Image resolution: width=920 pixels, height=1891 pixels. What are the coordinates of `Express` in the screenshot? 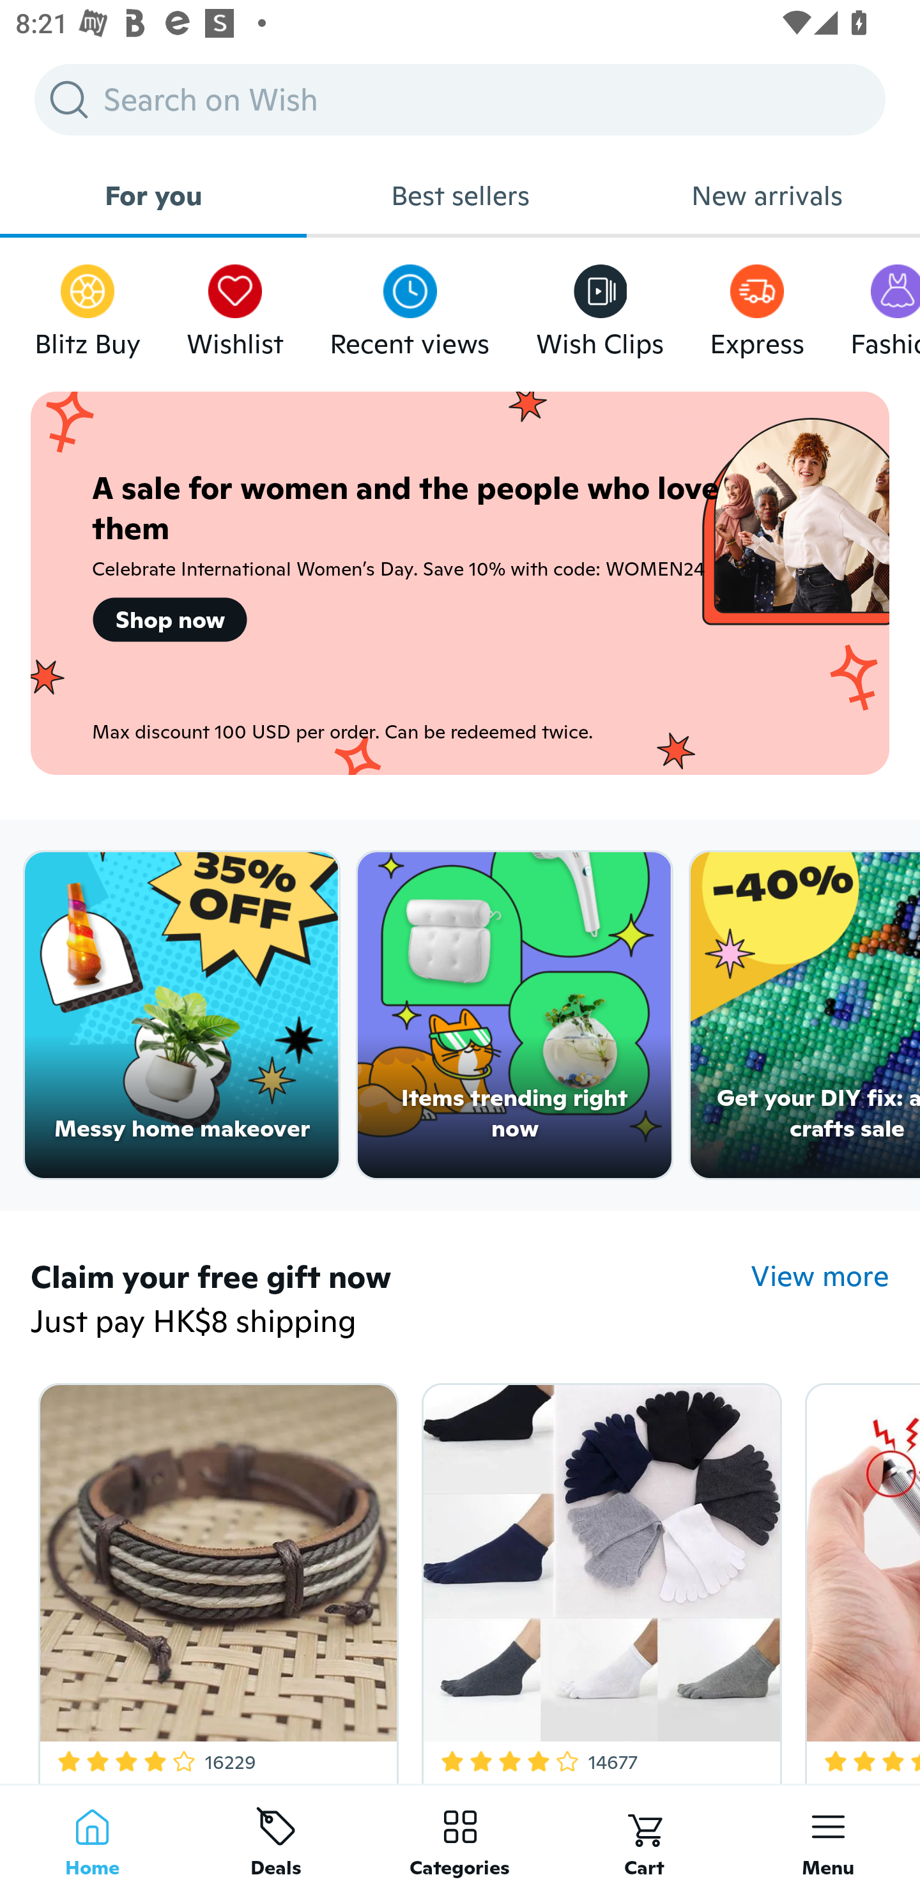 It's located at (756, 305).